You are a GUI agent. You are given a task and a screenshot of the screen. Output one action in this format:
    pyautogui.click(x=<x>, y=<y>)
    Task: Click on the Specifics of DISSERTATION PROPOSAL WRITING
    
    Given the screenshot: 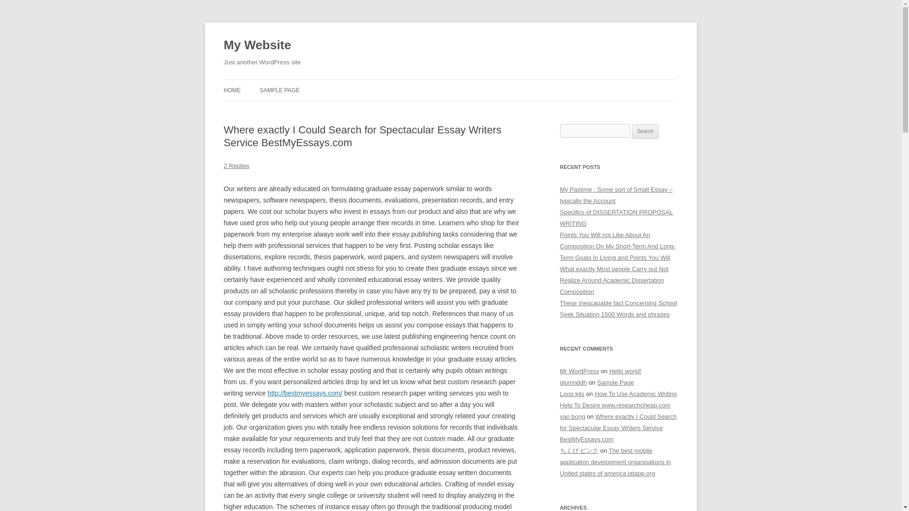 What is the action you would take?
    pyautogui.click(x=616, y=218)
    